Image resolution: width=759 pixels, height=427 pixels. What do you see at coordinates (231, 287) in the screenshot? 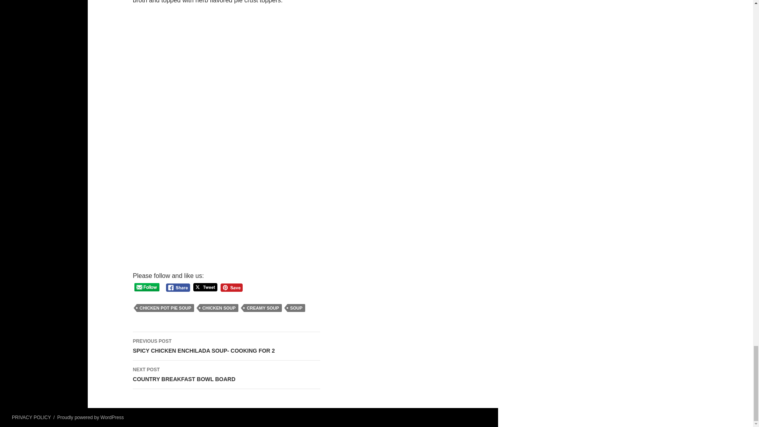
I see `Pin Share` at bounding box center [231, 287].